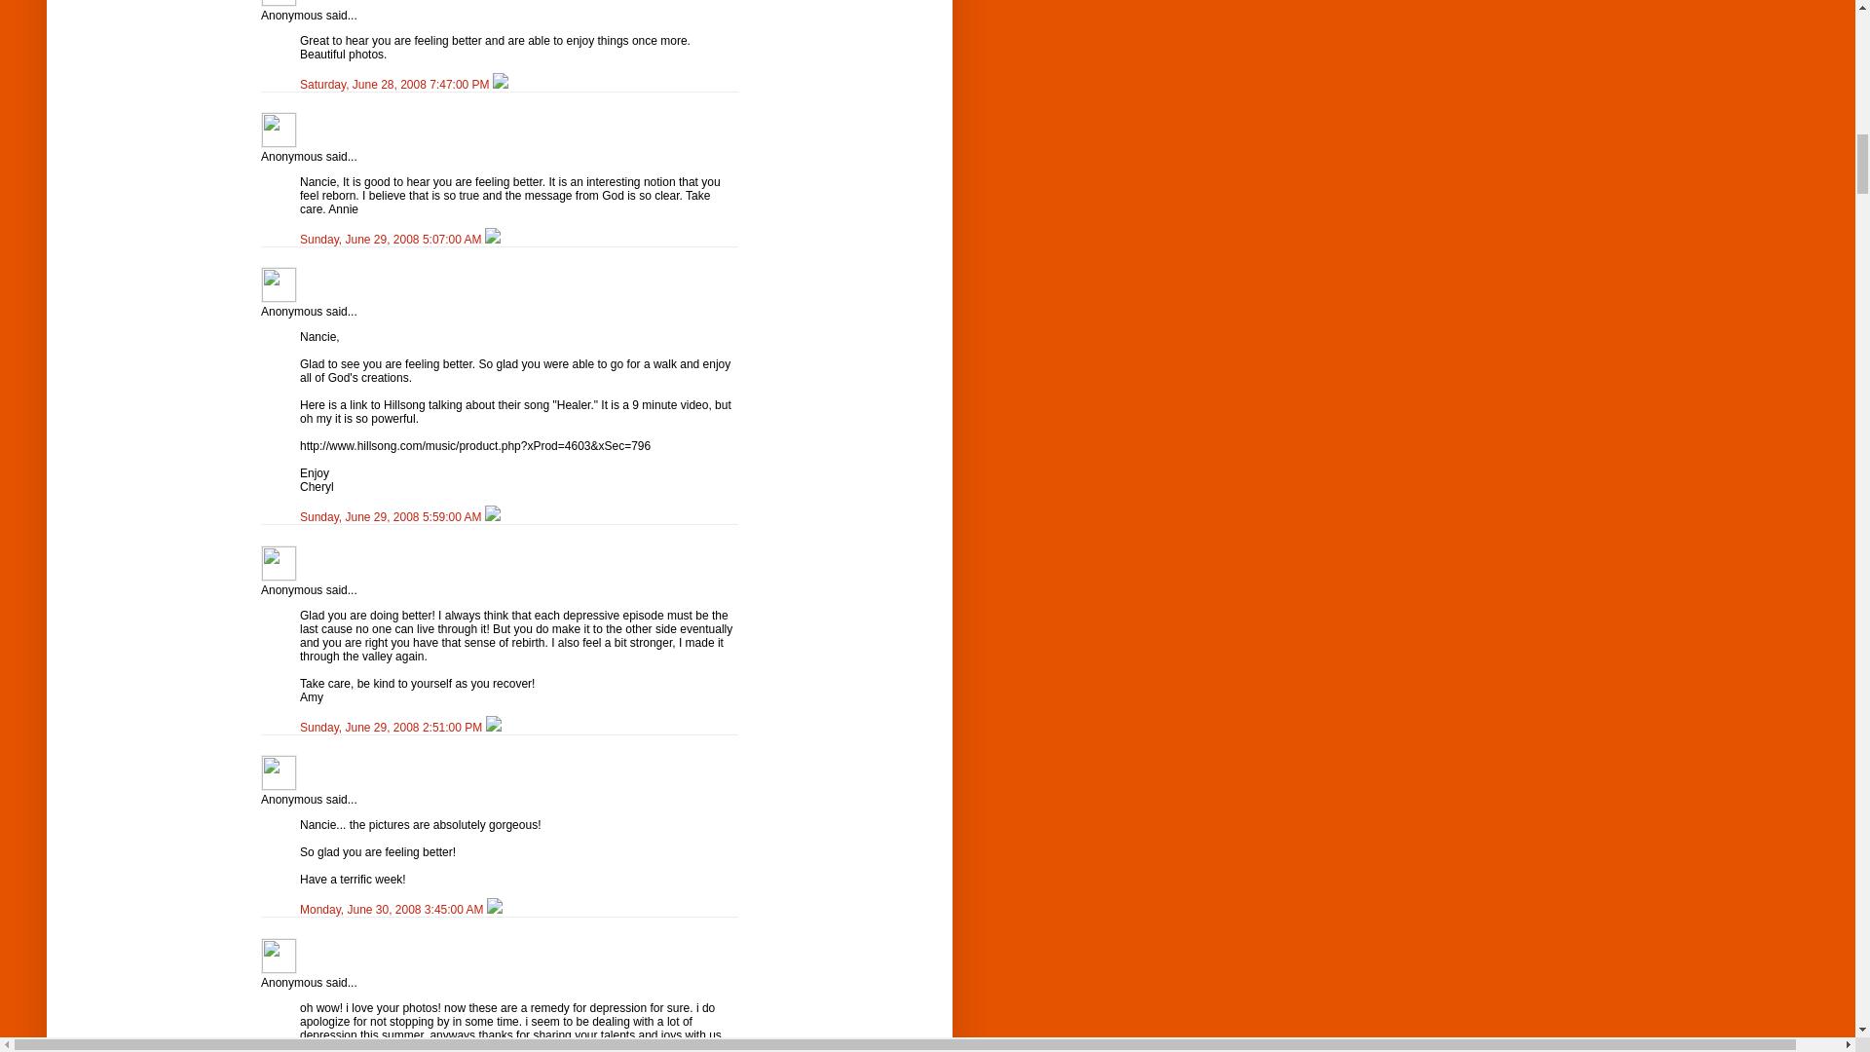 This screenshot has width=1870, height=1052. What do you see at coordinates (279, 3) in the screenshot?
I see `Anonymous` at bounding box center [279, 3].